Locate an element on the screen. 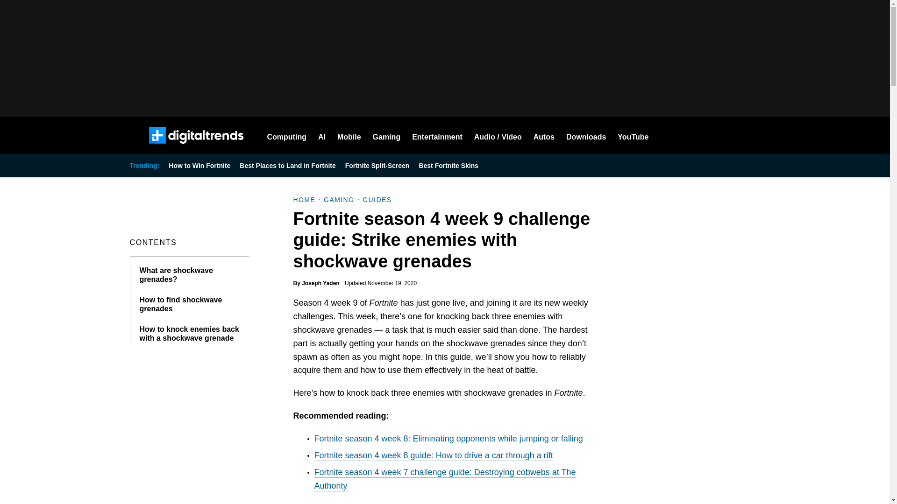 This screenshot has width=897, height=504. Entertainment is located at coordinates (437, 135).